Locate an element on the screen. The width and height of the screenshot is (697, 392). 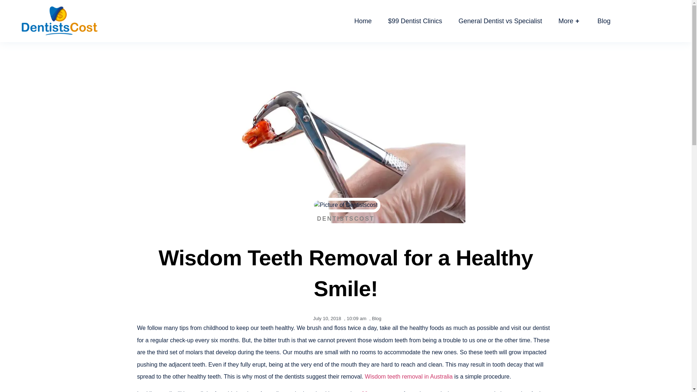
Wisdom teeth removal in Australia is located at coordinates (408, 377).